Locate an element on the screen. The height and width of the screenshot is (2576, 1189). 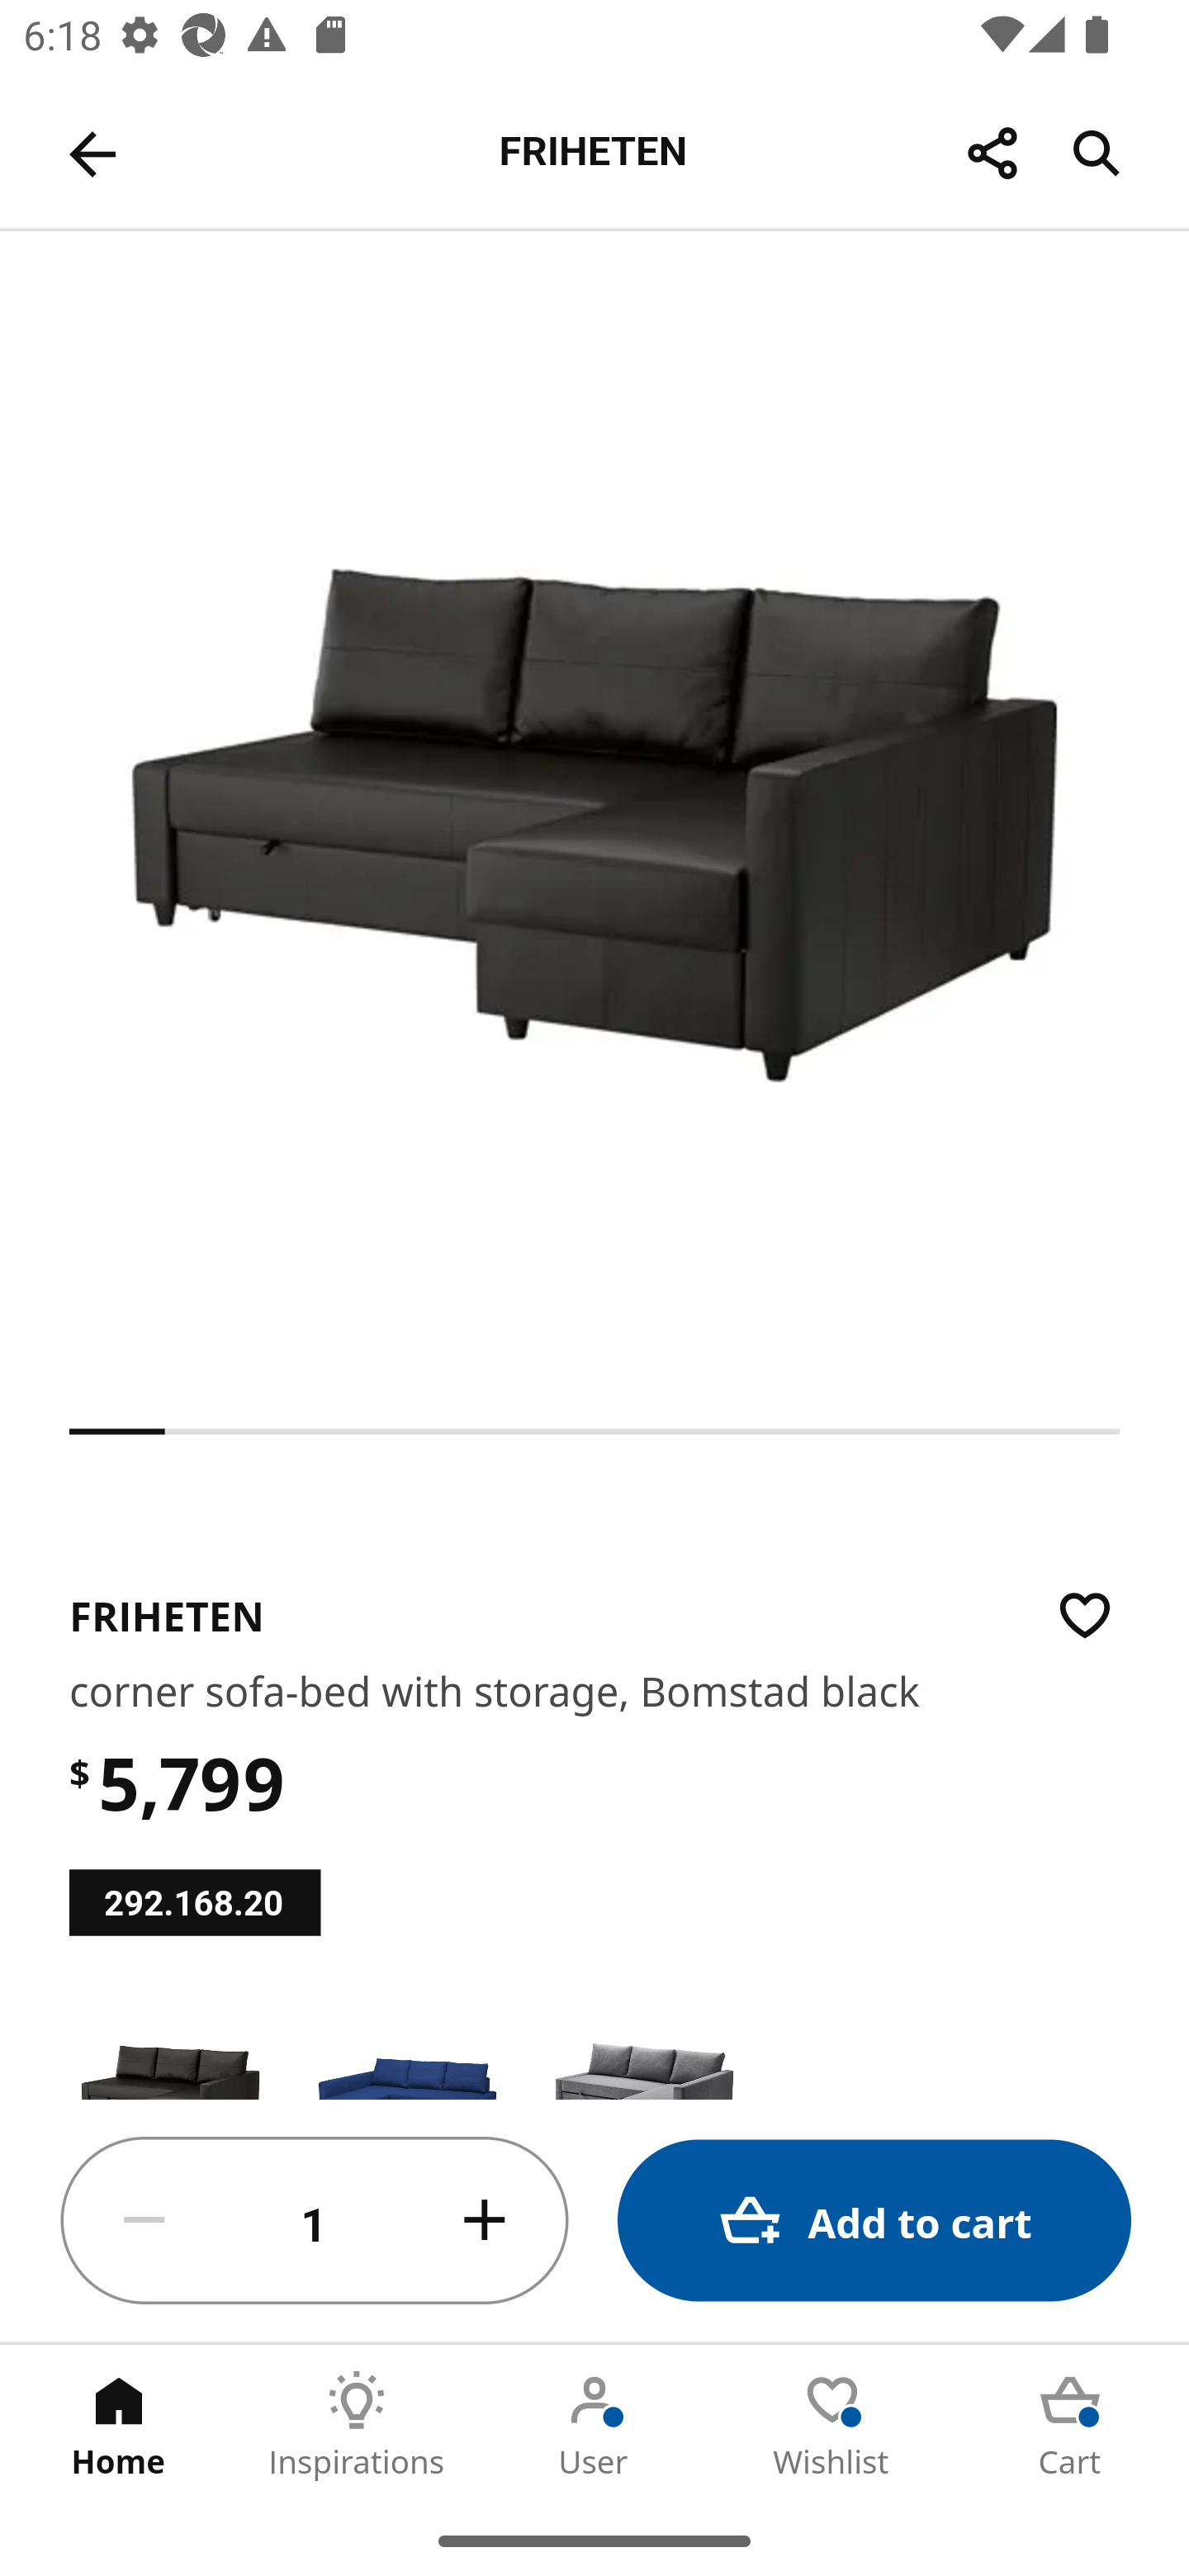
User
Tab 3 of 5 is located at coordinates (594, 2425).